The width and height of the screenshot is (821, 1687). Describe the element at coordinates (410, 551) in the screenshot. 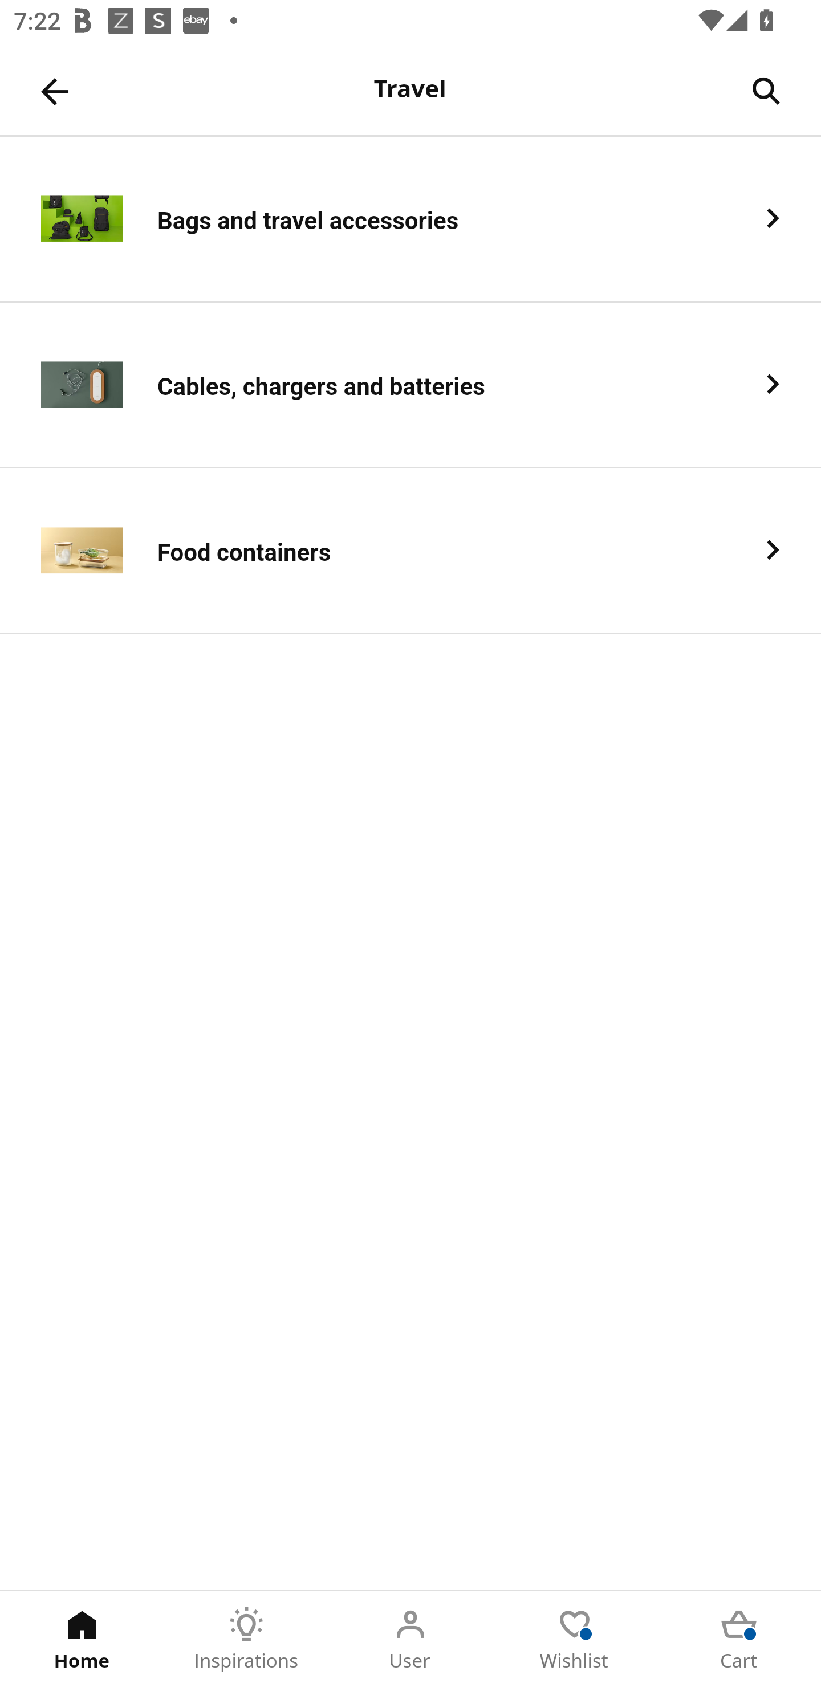

I see `Food containers` at that location.